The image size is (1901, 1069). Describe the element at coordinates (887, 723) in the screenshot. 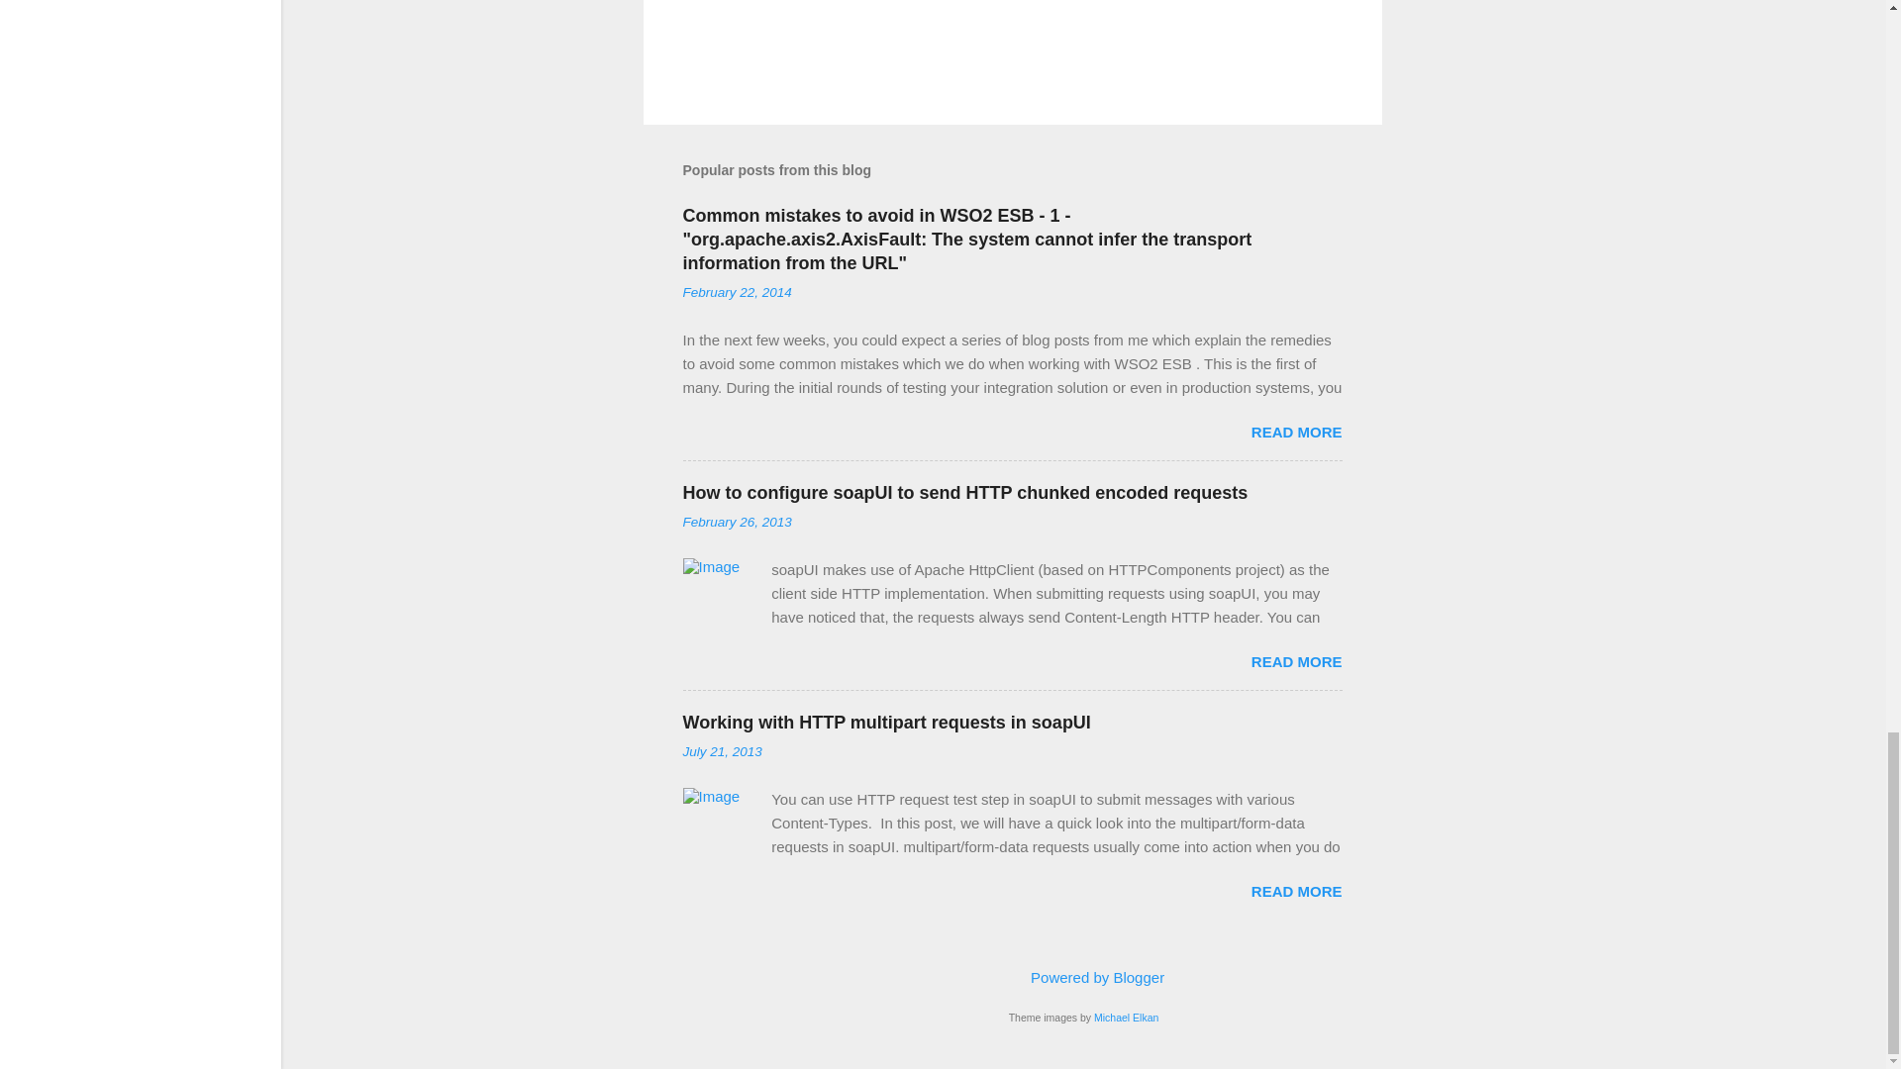

I see `Working with HTTP multipart requests in soapUI` at that location.